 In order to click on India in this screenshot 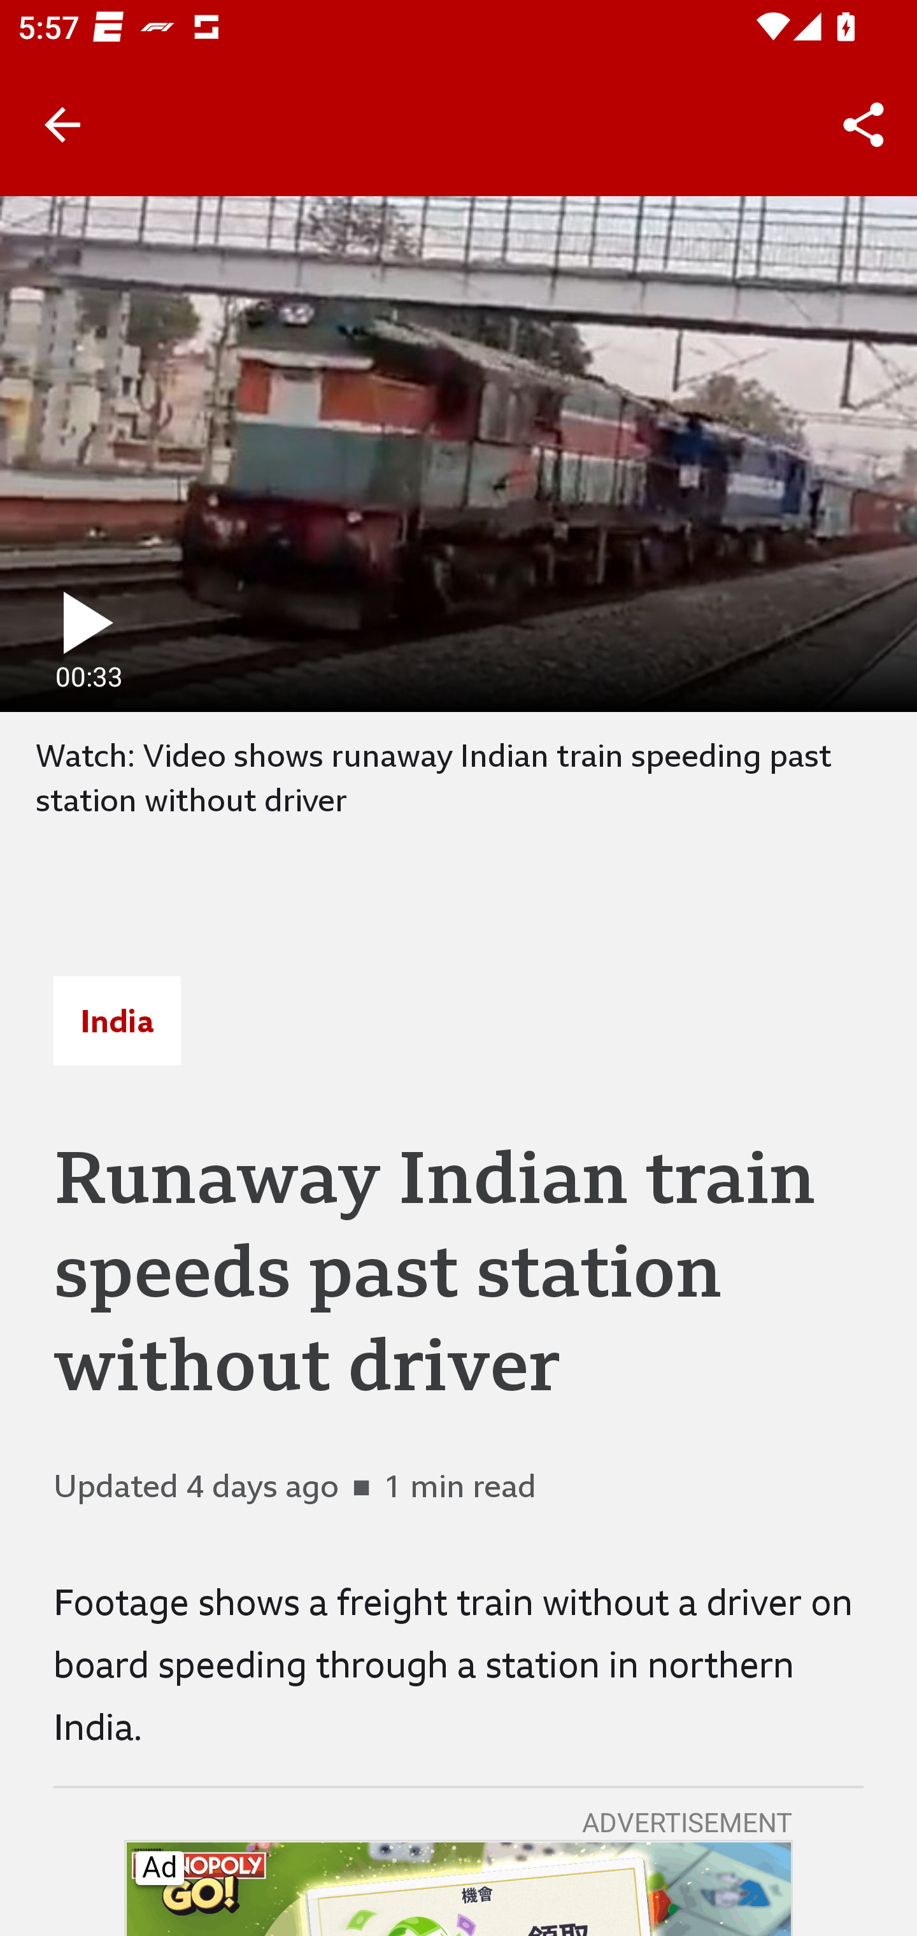, I will do `click(117, 1021)`.